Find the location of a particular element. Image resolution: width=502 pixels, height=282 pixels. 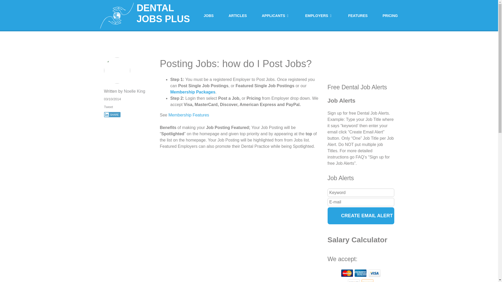

DENTAL JOBS PLUS is located at coordinates (150, 16).